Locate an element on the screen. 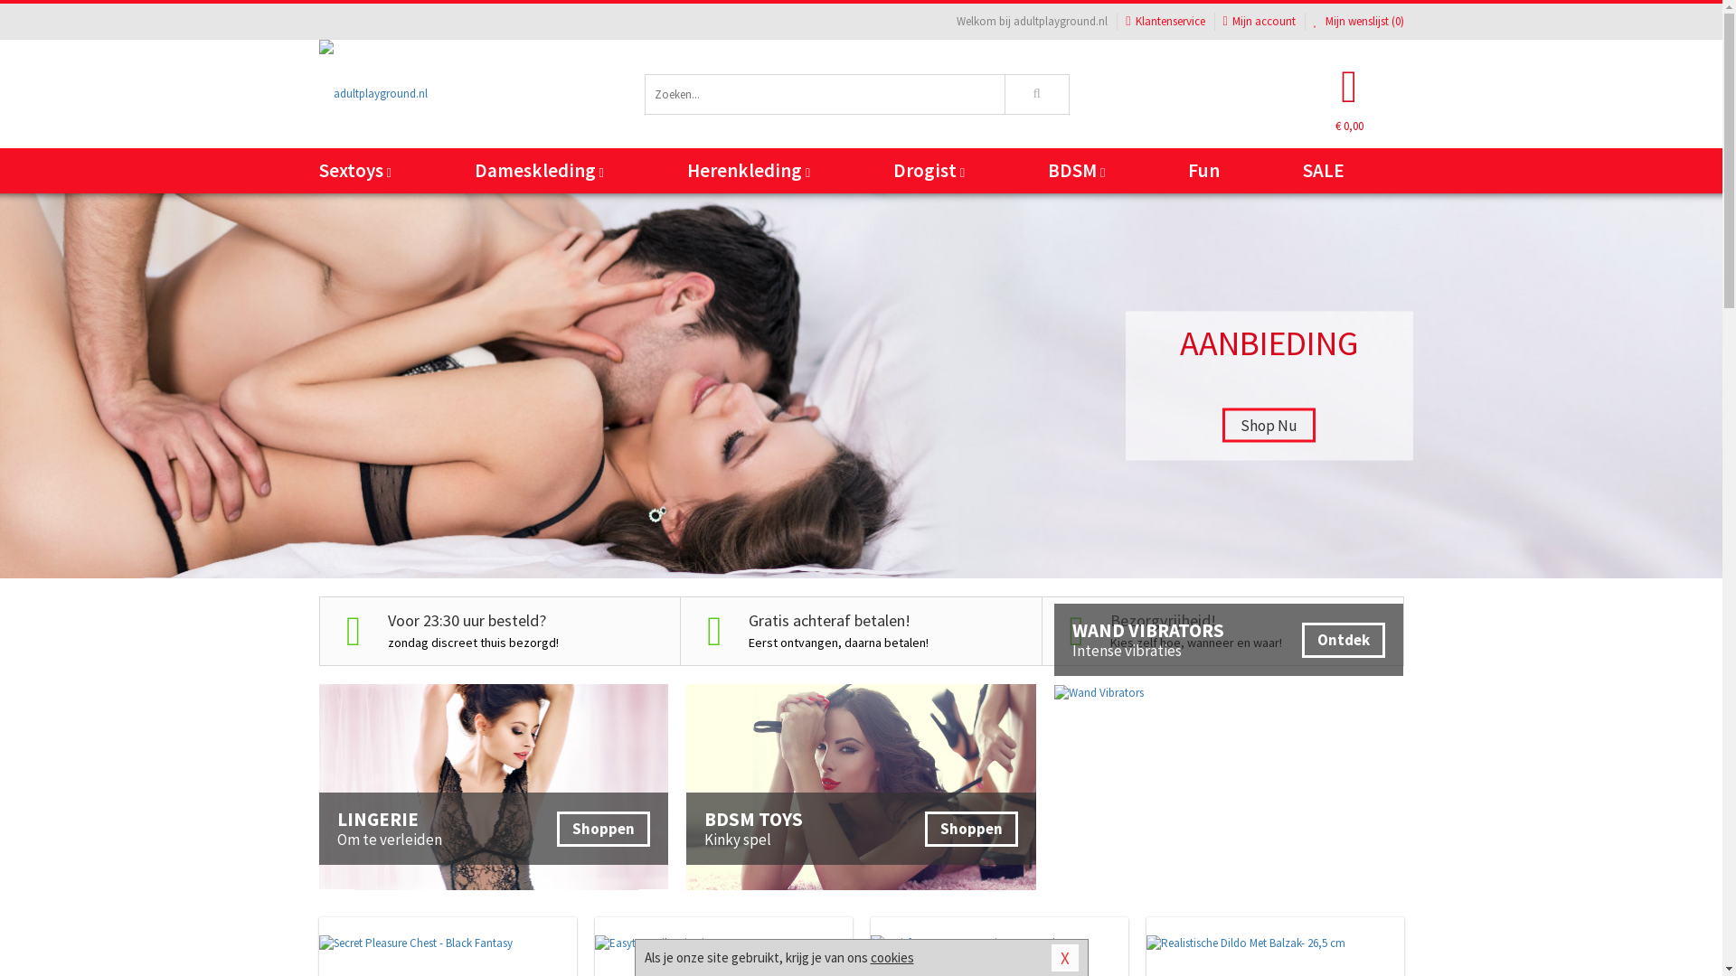 The image size is (1736, 976). Zoeken is located at coordinates (1038, 94).